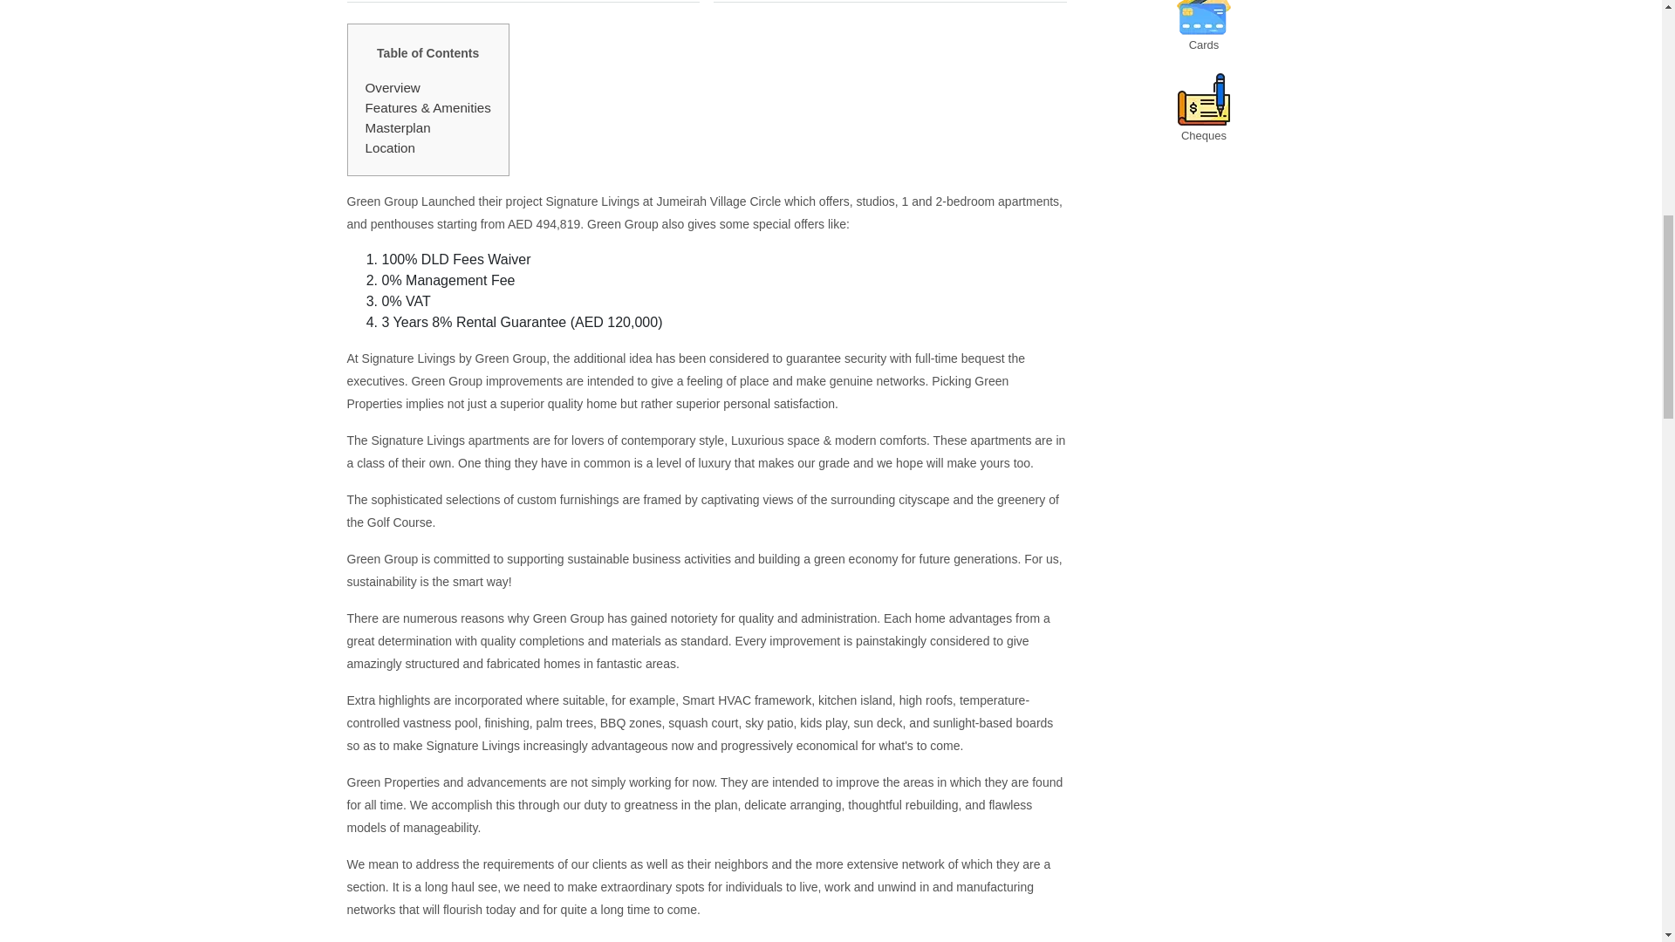  Describe the element at coordinates (393, 87) in the screenshot. I see `Overview` at that location.